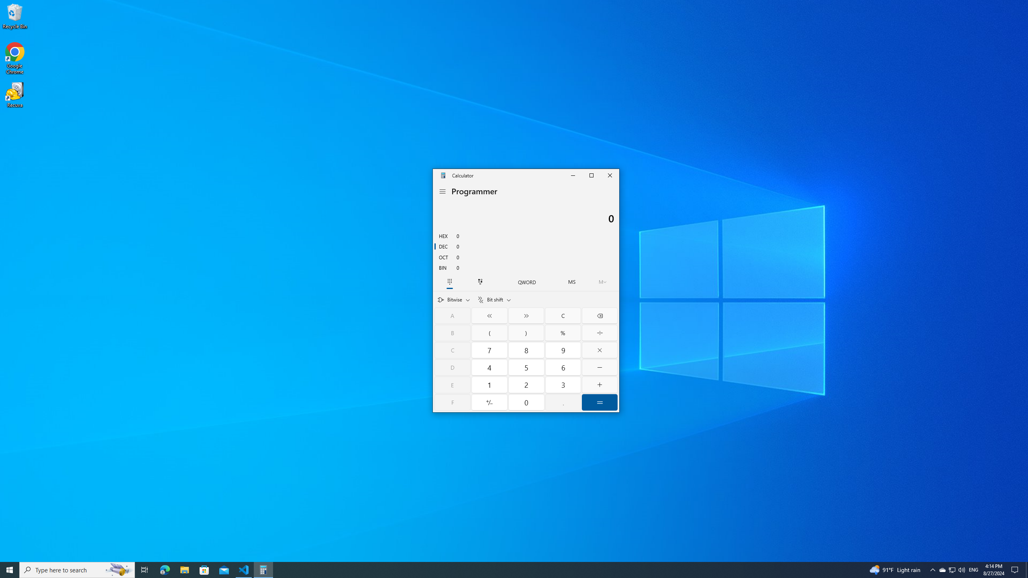 The height and width of the screenshot is (578, 1028). What do you see at coordinates (526, 267) in the screenshot?
I see `Binary 0 ` at bounding box center [526, 267].